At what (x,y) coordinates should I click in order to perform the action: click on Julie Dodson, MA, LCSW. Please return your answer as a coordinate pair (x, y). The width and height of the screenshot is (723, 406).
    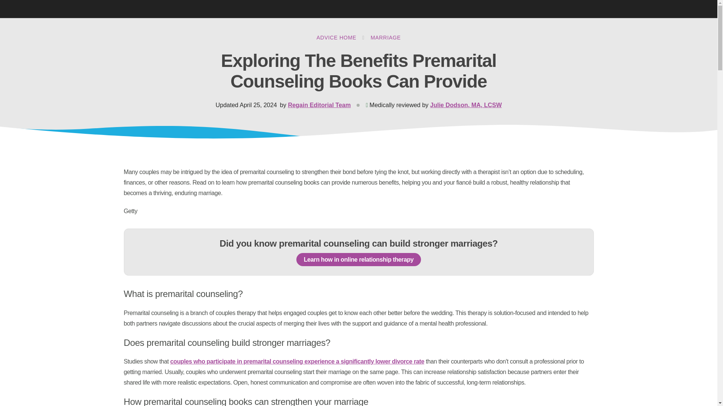
    Looking at the image, I should click on (466, 105).